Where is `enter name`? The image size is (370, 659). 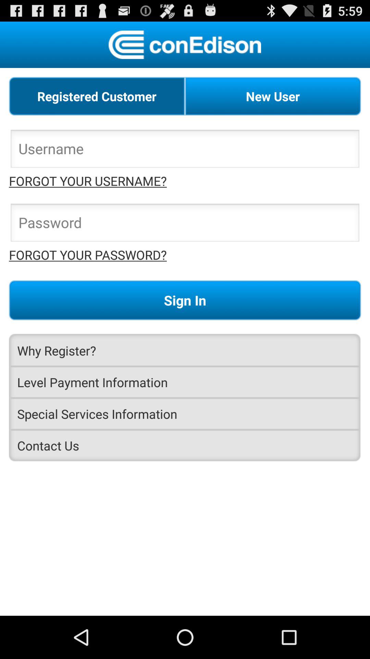 enter name is located at coordinates (185, 151).